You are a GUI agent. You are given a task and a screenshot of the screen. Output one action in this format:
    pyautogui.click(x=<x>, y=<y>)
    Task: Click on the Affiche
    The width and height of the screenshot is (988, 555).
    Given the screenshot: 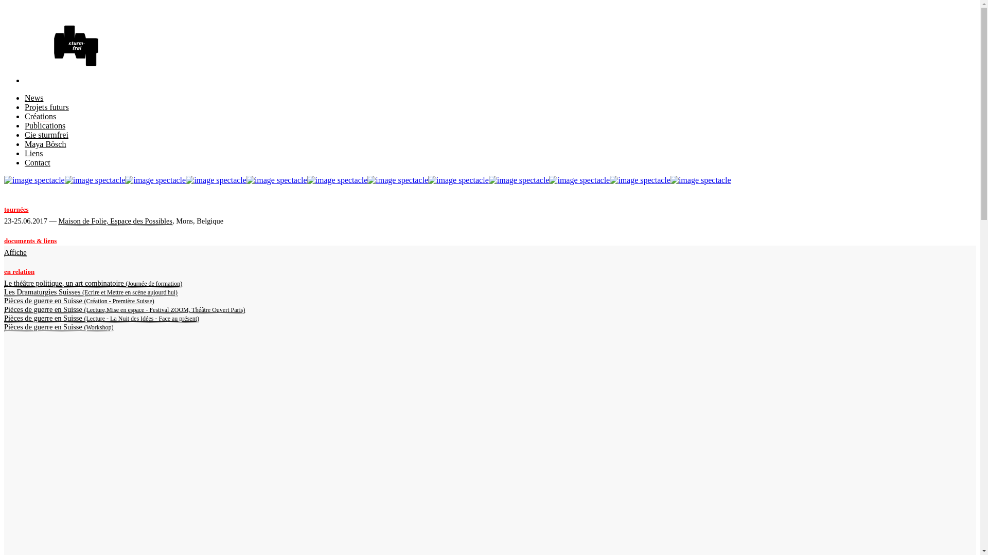 What is the action you would take?
    pyautogui.click(x=15, y=253)
    